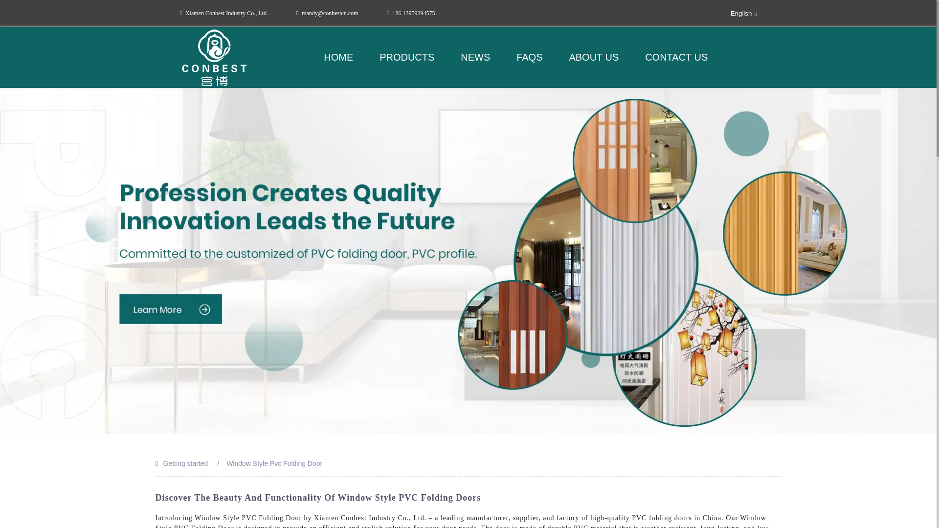 This screenshot has width=939, height=528. Describe the element at coordinates (676, 58) in the screenshot. I see `CONTACT US` at that location.